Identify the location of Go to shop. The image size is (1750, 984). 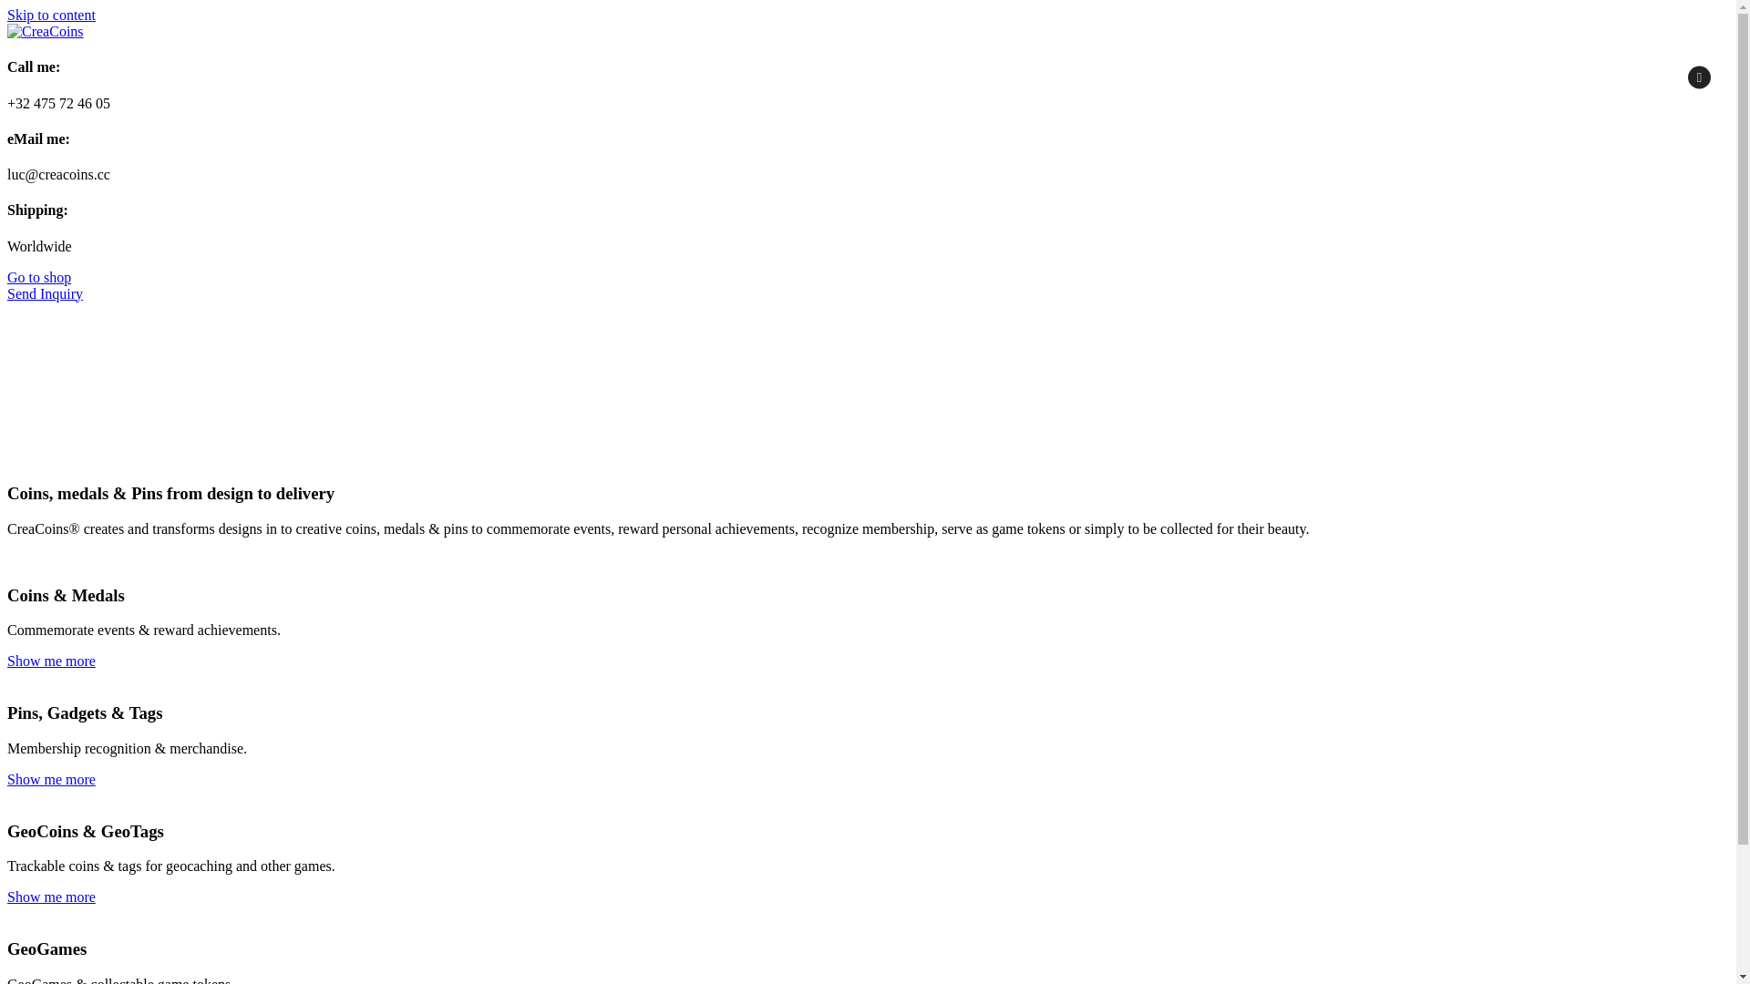
(39, 277).